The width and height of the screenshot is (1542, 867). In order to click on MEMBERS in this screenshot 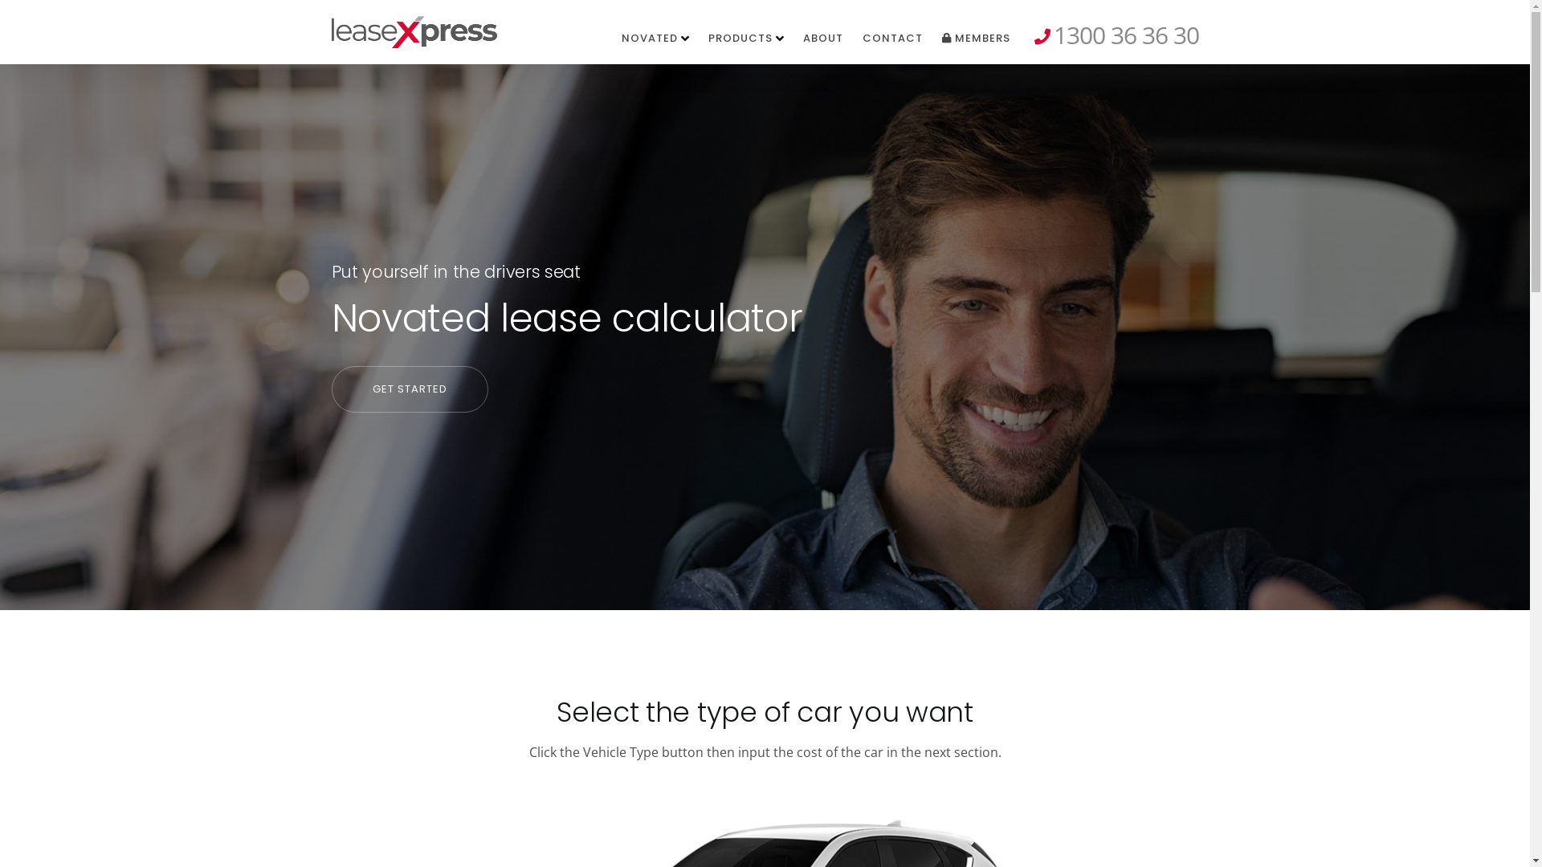, I will do `click(975, 39)`.